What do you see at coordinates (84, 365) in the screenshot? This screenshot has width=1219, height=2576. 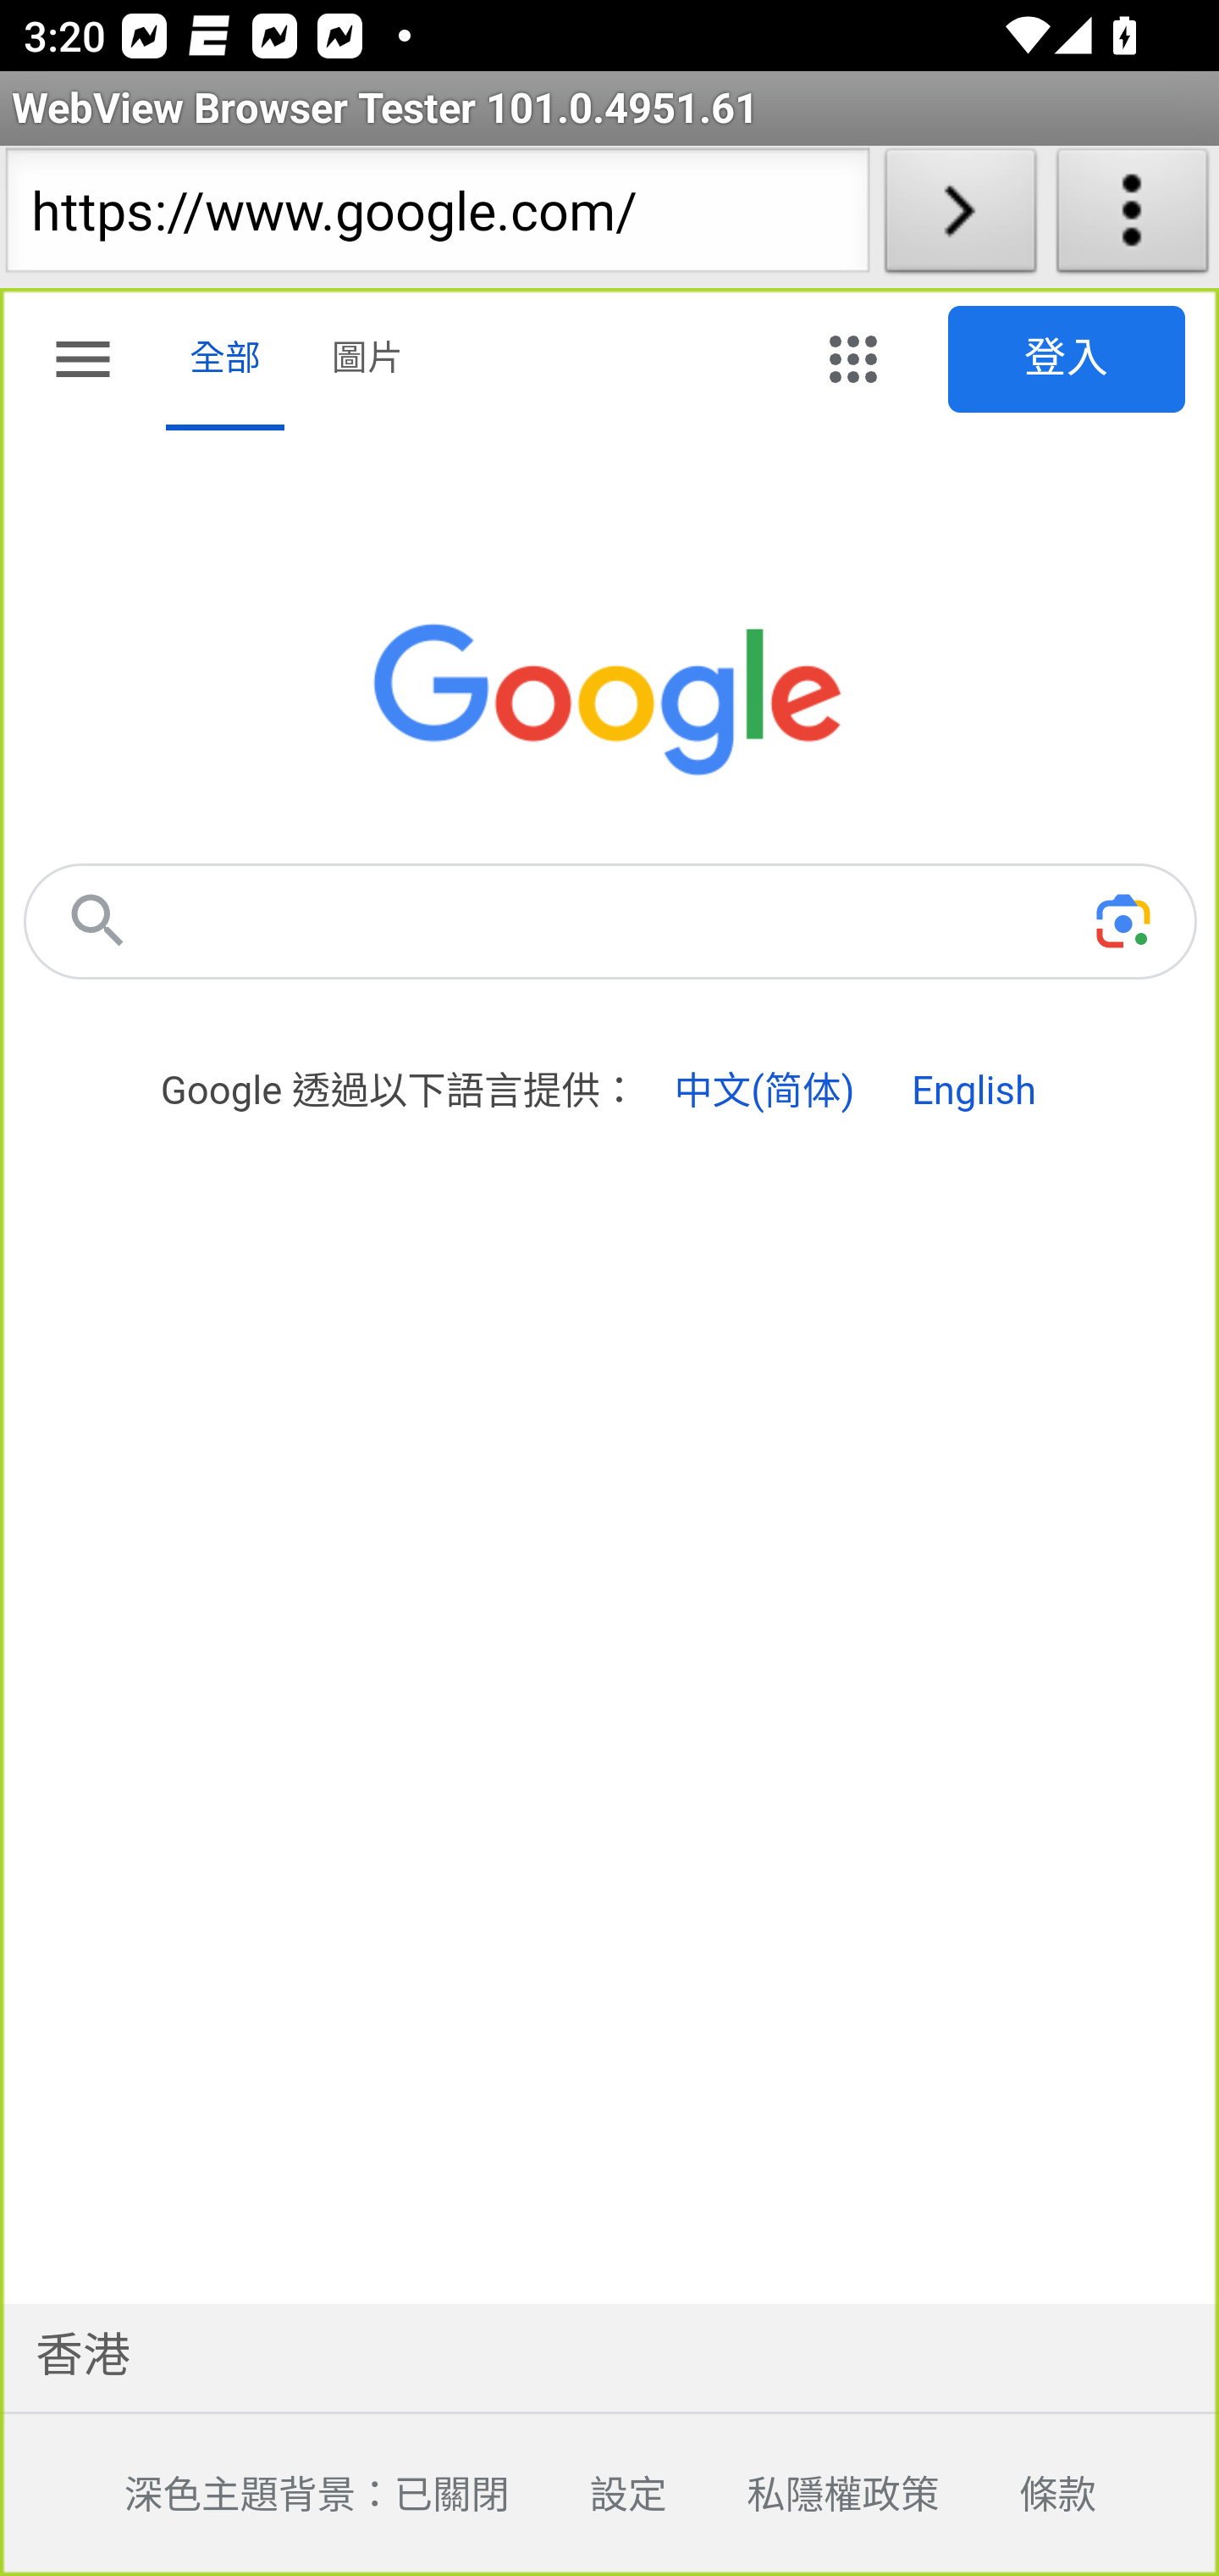 I see `主選單` at bounding box center [84, 365].